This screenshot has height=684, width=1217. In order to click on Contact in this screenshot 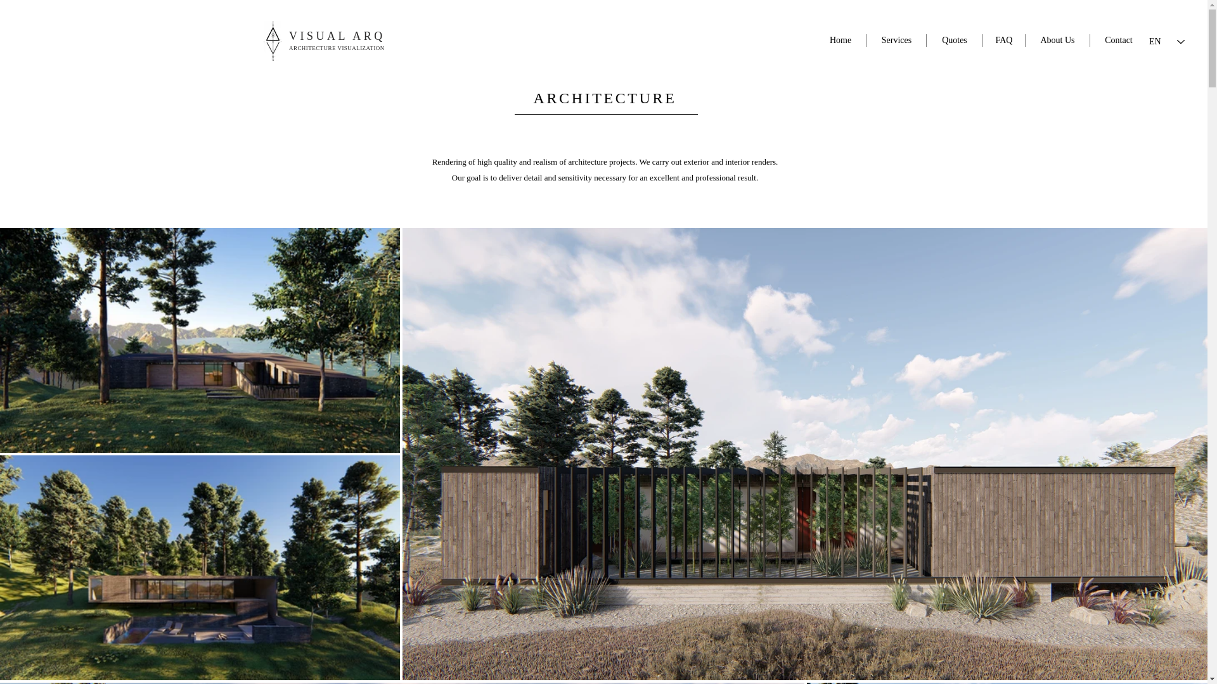, I will do `click(1119, 41)`.